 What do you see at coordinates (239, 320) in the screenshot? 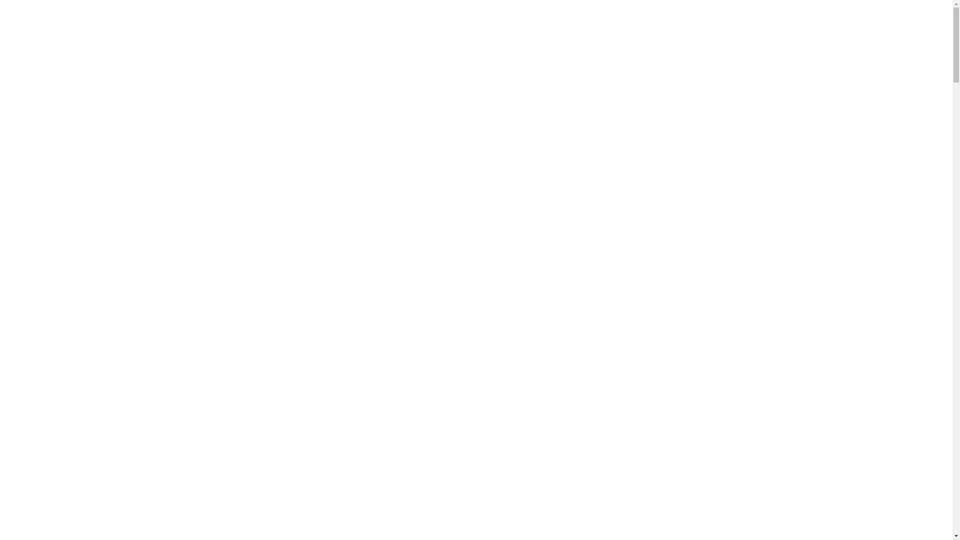
I see `All Events` at bounding box center [239, 320].